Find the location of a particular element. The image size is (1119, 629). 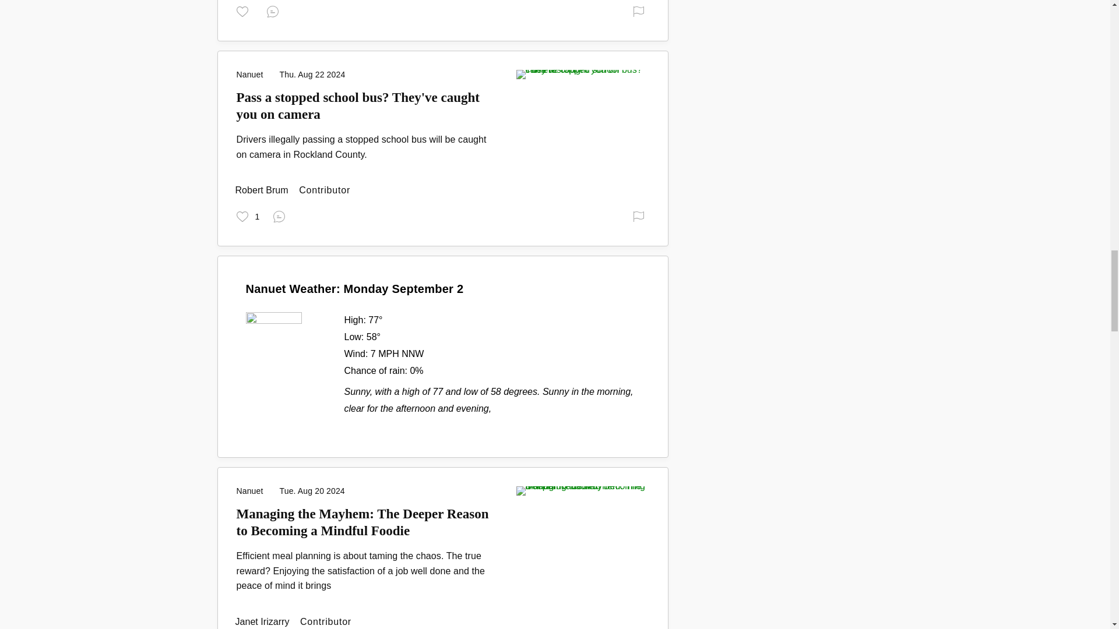

Thank is located at coordinates (244, 10).